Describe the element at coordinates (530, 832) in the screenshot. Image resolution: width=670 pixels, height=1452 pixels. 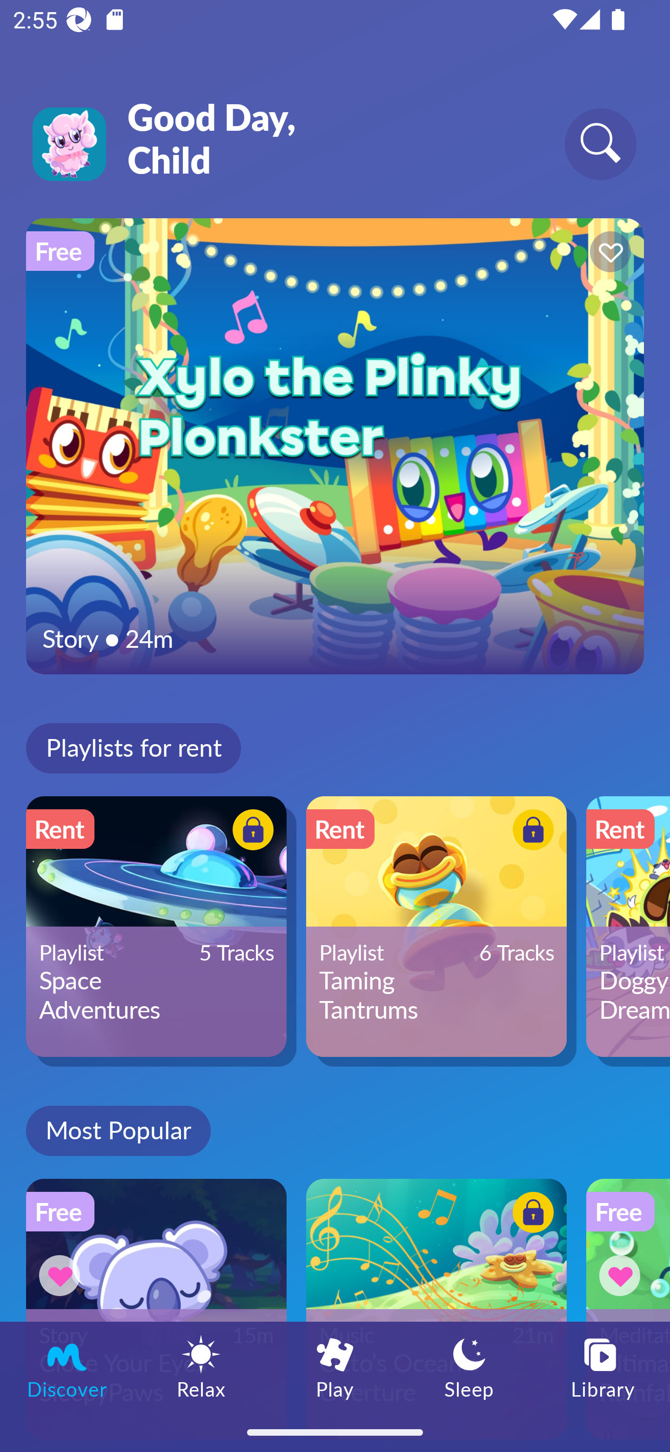
I see `Button` at that location.